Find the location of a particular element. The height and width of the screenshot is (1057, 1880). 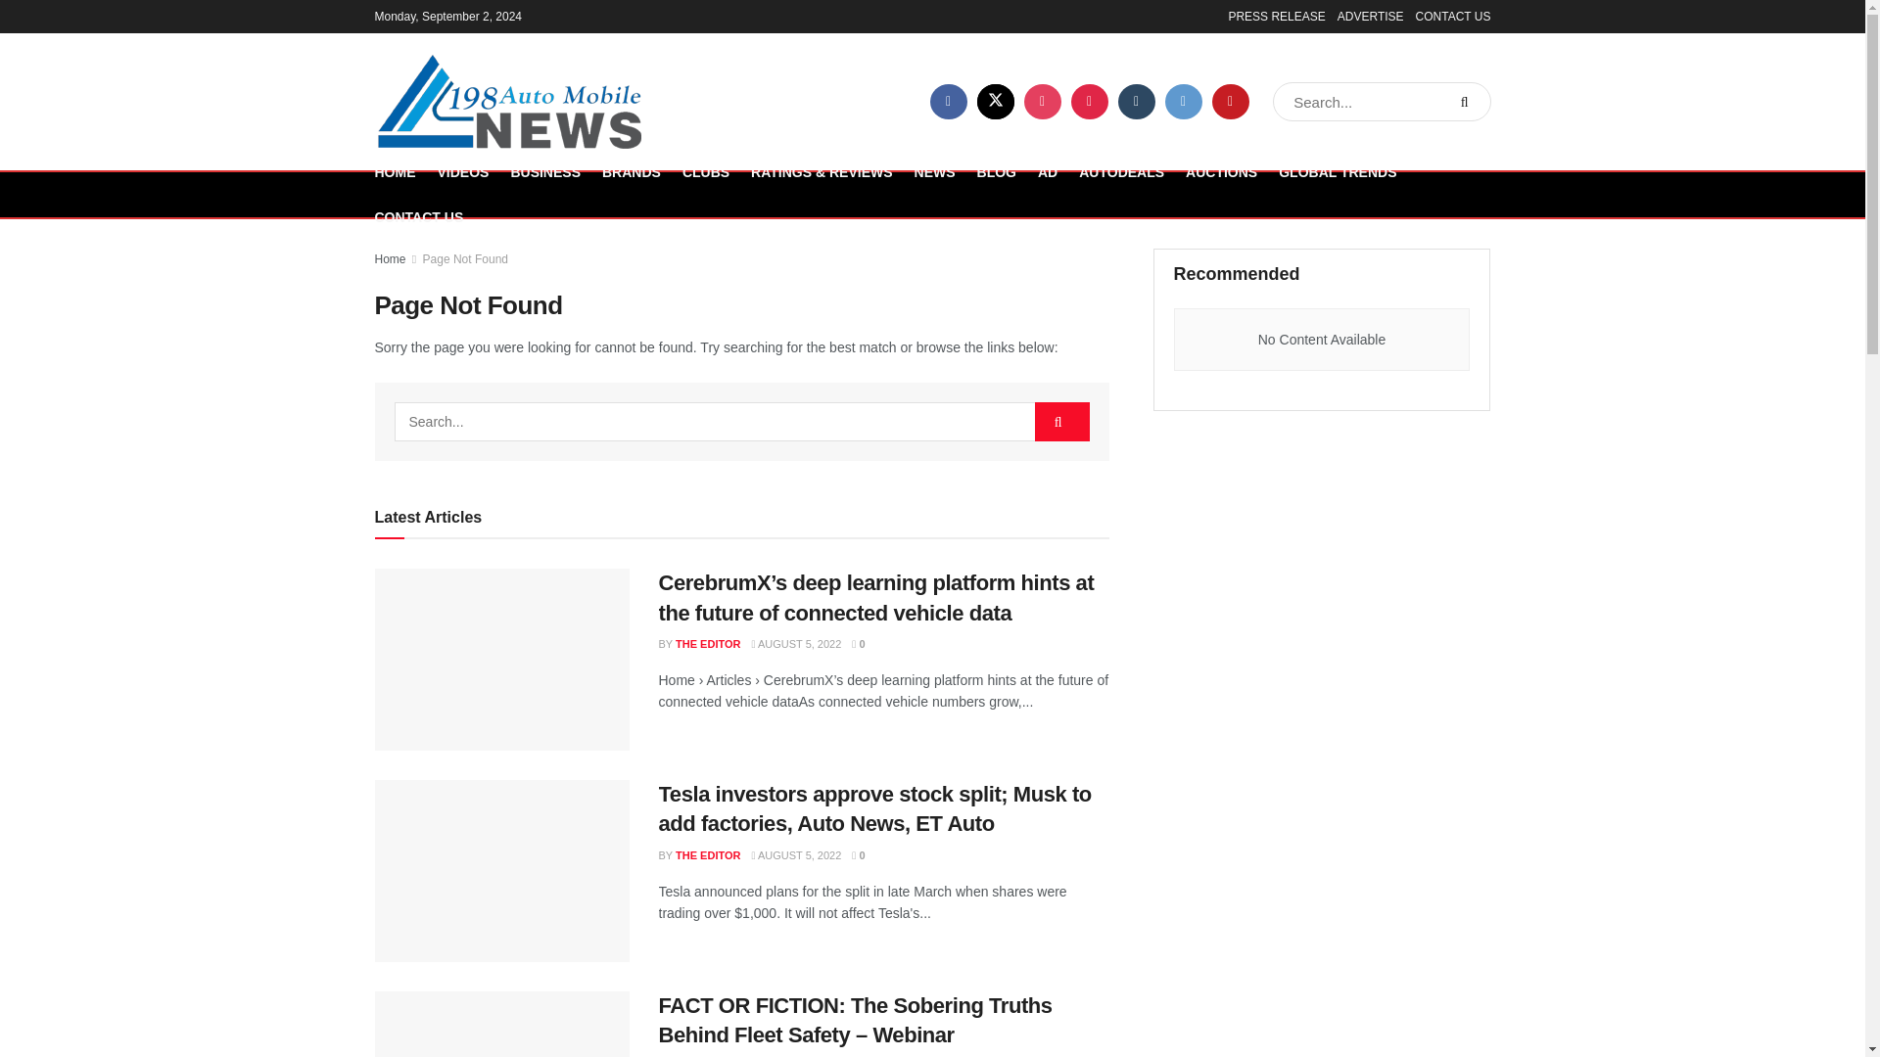

GLOBAL TRENDS is located at coordinates (1338, 172).